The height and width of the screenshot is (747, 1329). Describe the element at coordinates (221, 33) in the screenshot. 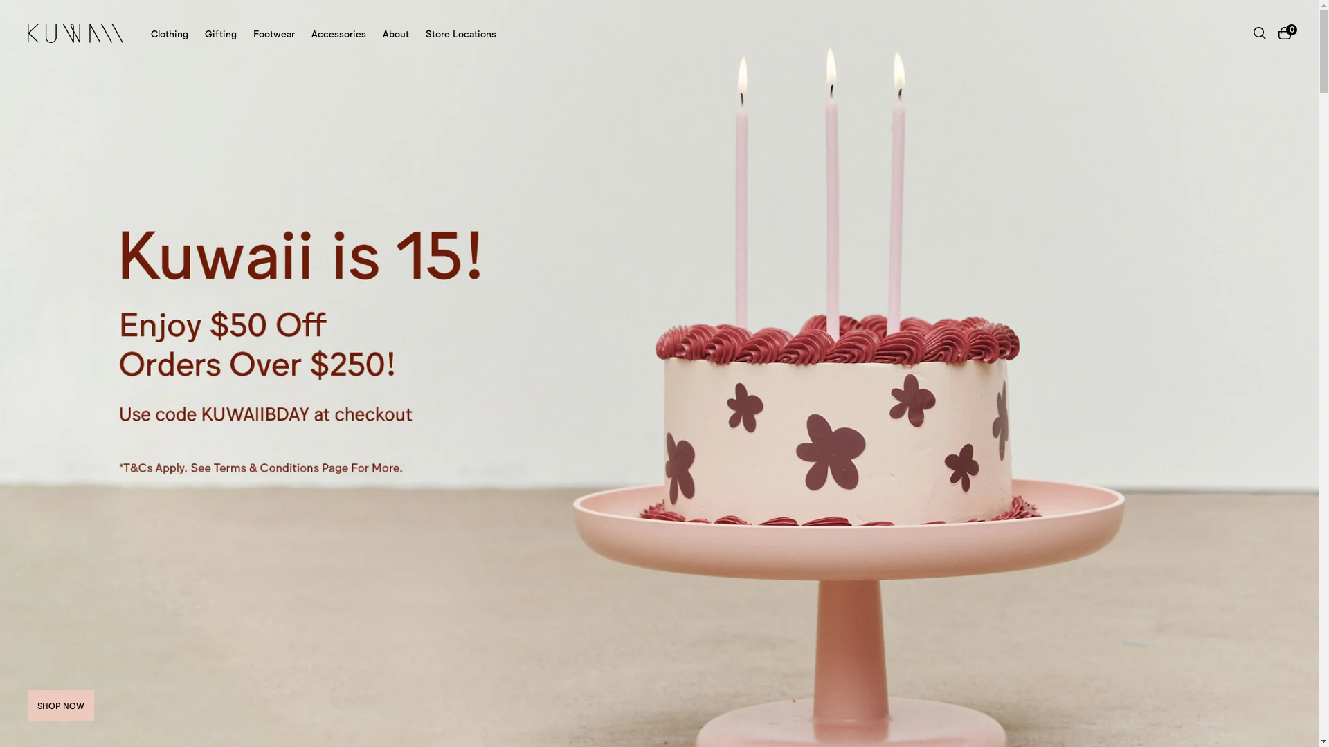

I see `Gifting` at that location.